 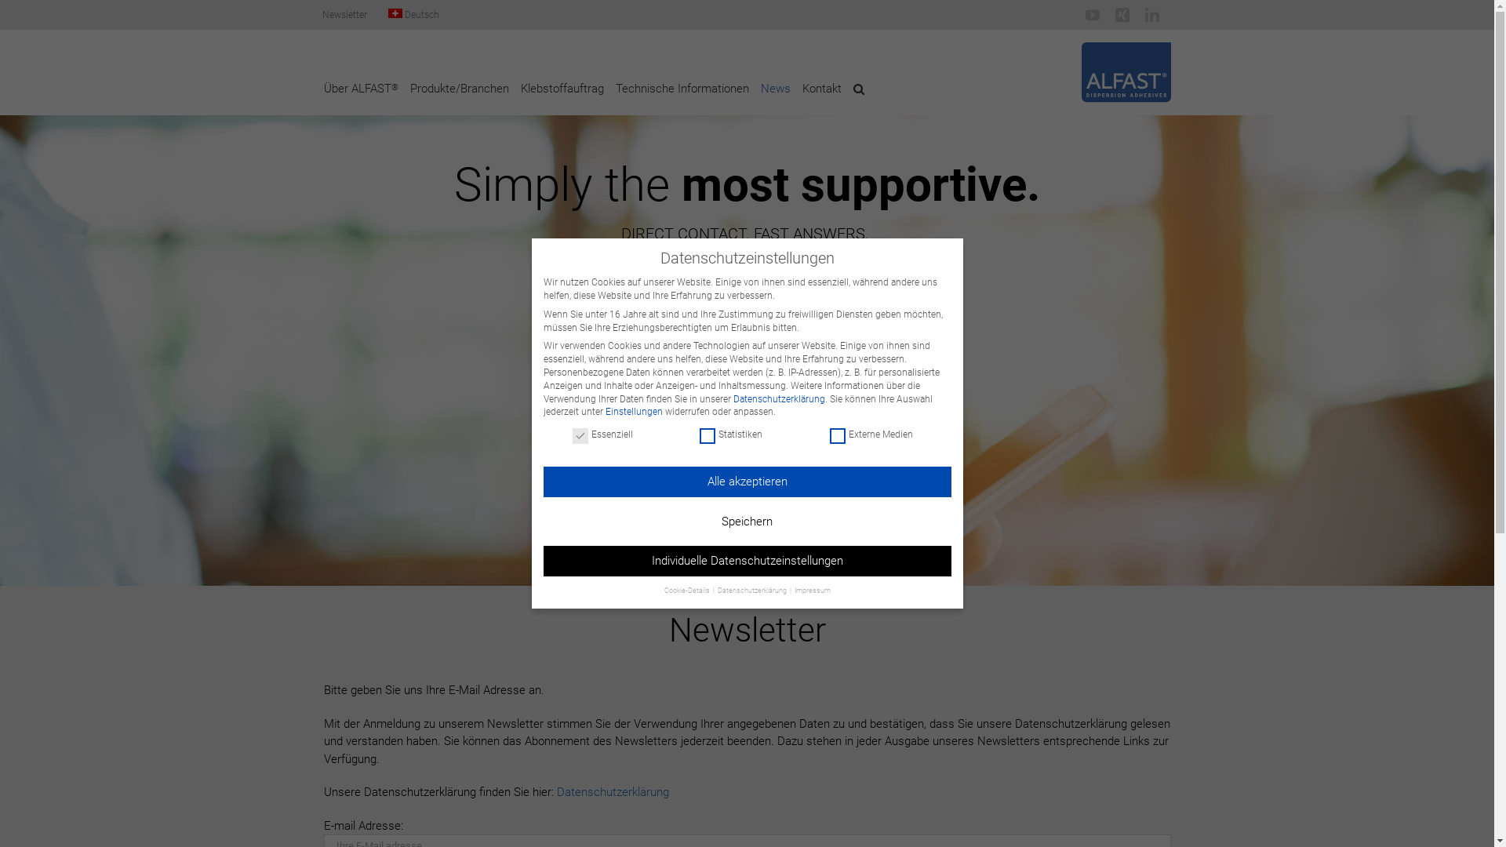 I want to click on Einstellungen, so click(x=634, y=412).